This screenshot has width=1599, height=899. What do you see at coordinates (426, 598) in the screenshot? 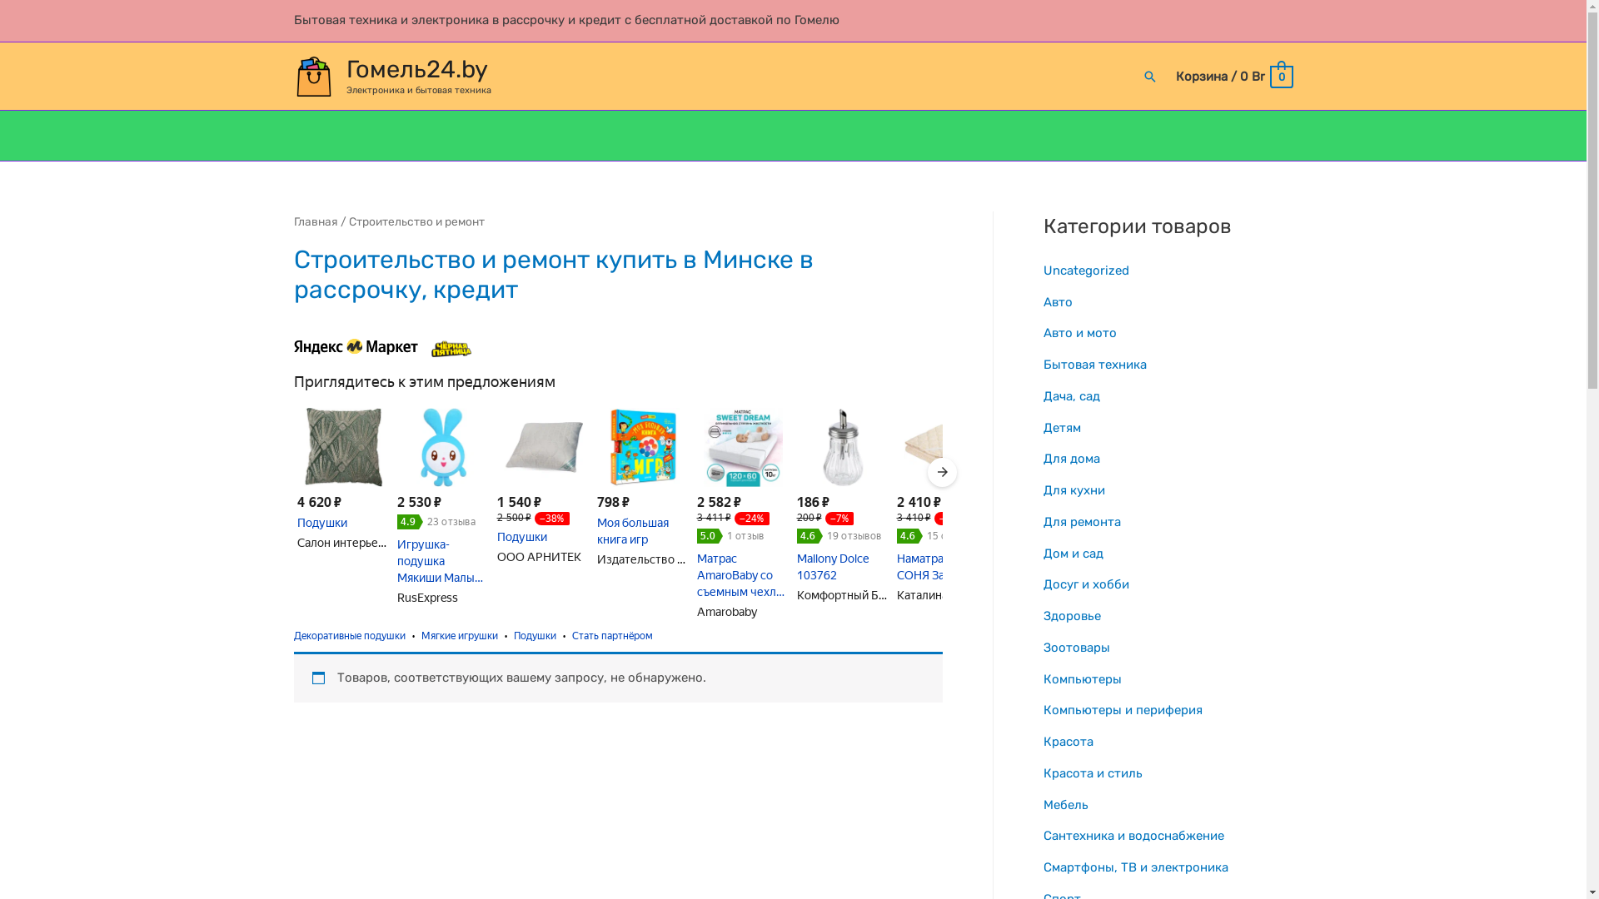
I see `RusExpress` at bounding box center [426, 598].